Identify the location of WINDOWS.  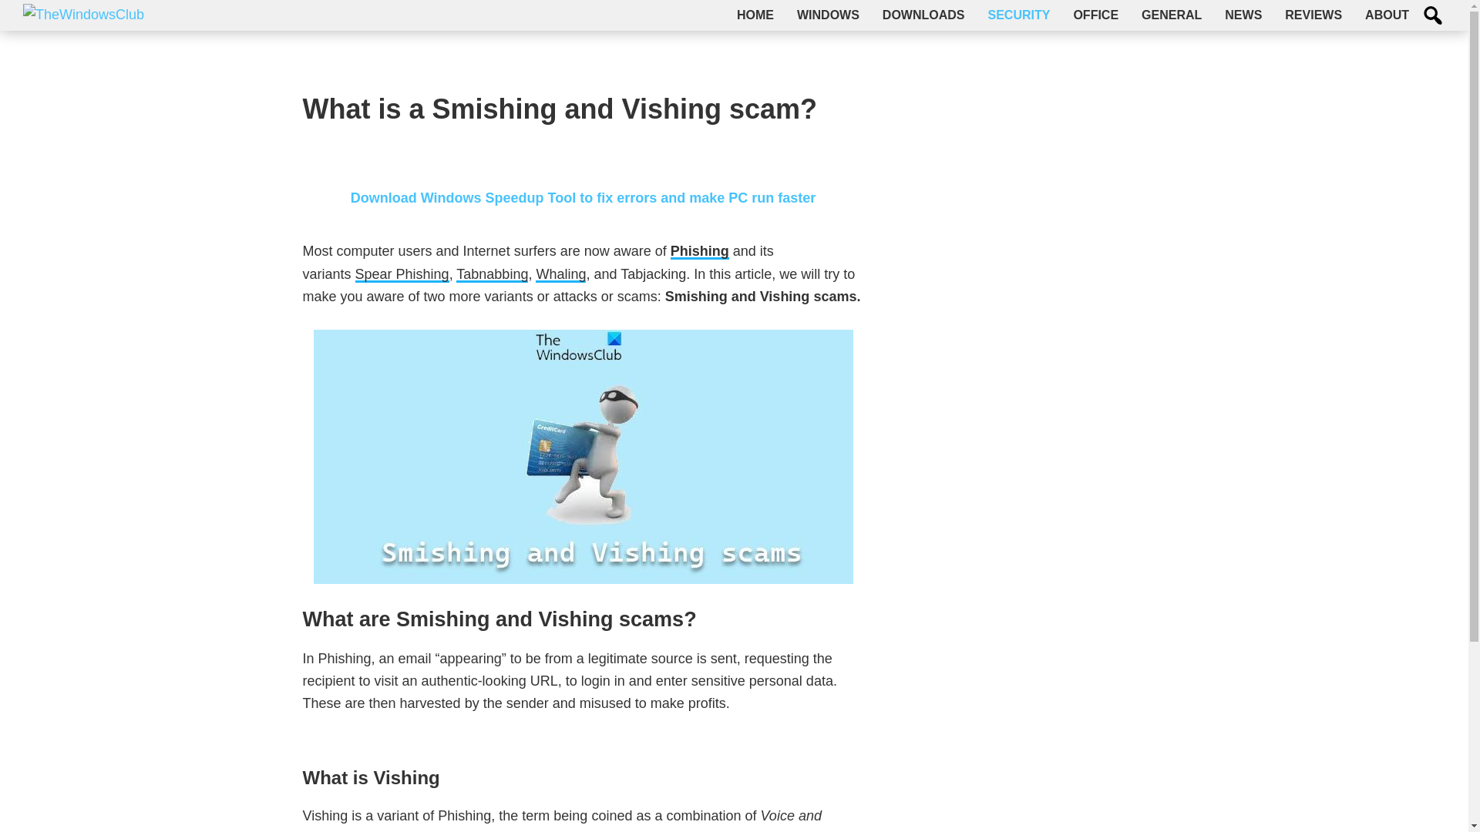
(828, 15).